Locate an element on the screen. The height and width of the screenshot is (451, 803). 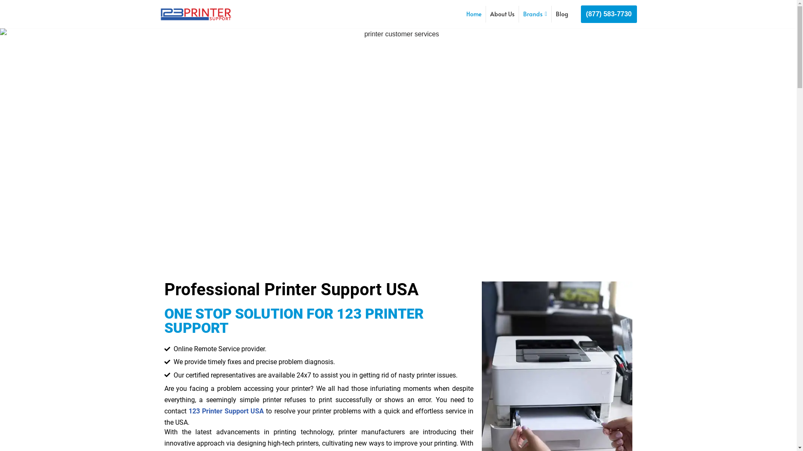
Home is located at coordinates (474, 14).